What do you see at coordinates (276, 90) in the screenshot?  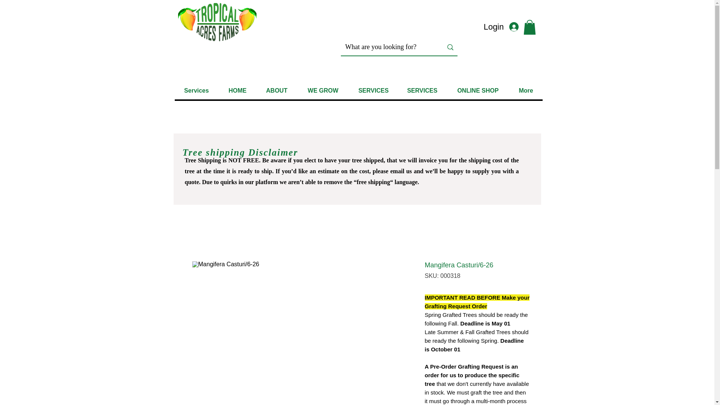 I see `ABOUT` at bounding box center [276, 90].